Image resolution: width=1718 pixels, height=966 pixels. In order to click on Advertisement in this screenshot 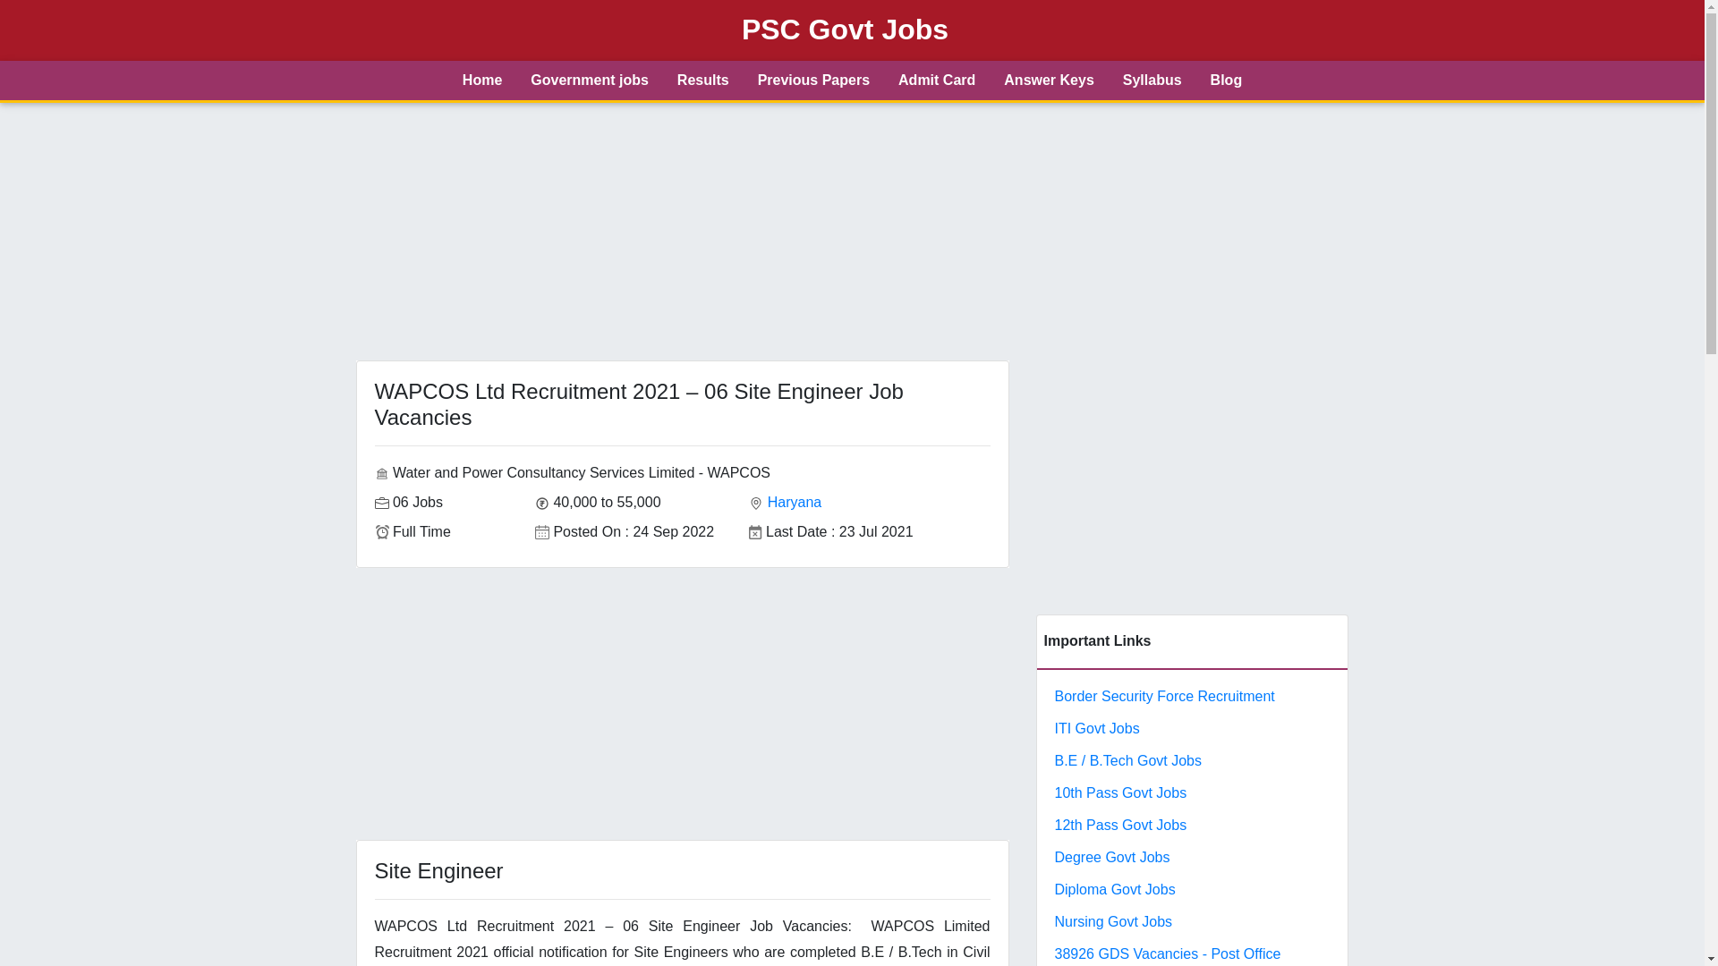, I will do `click(1192, 485)`.